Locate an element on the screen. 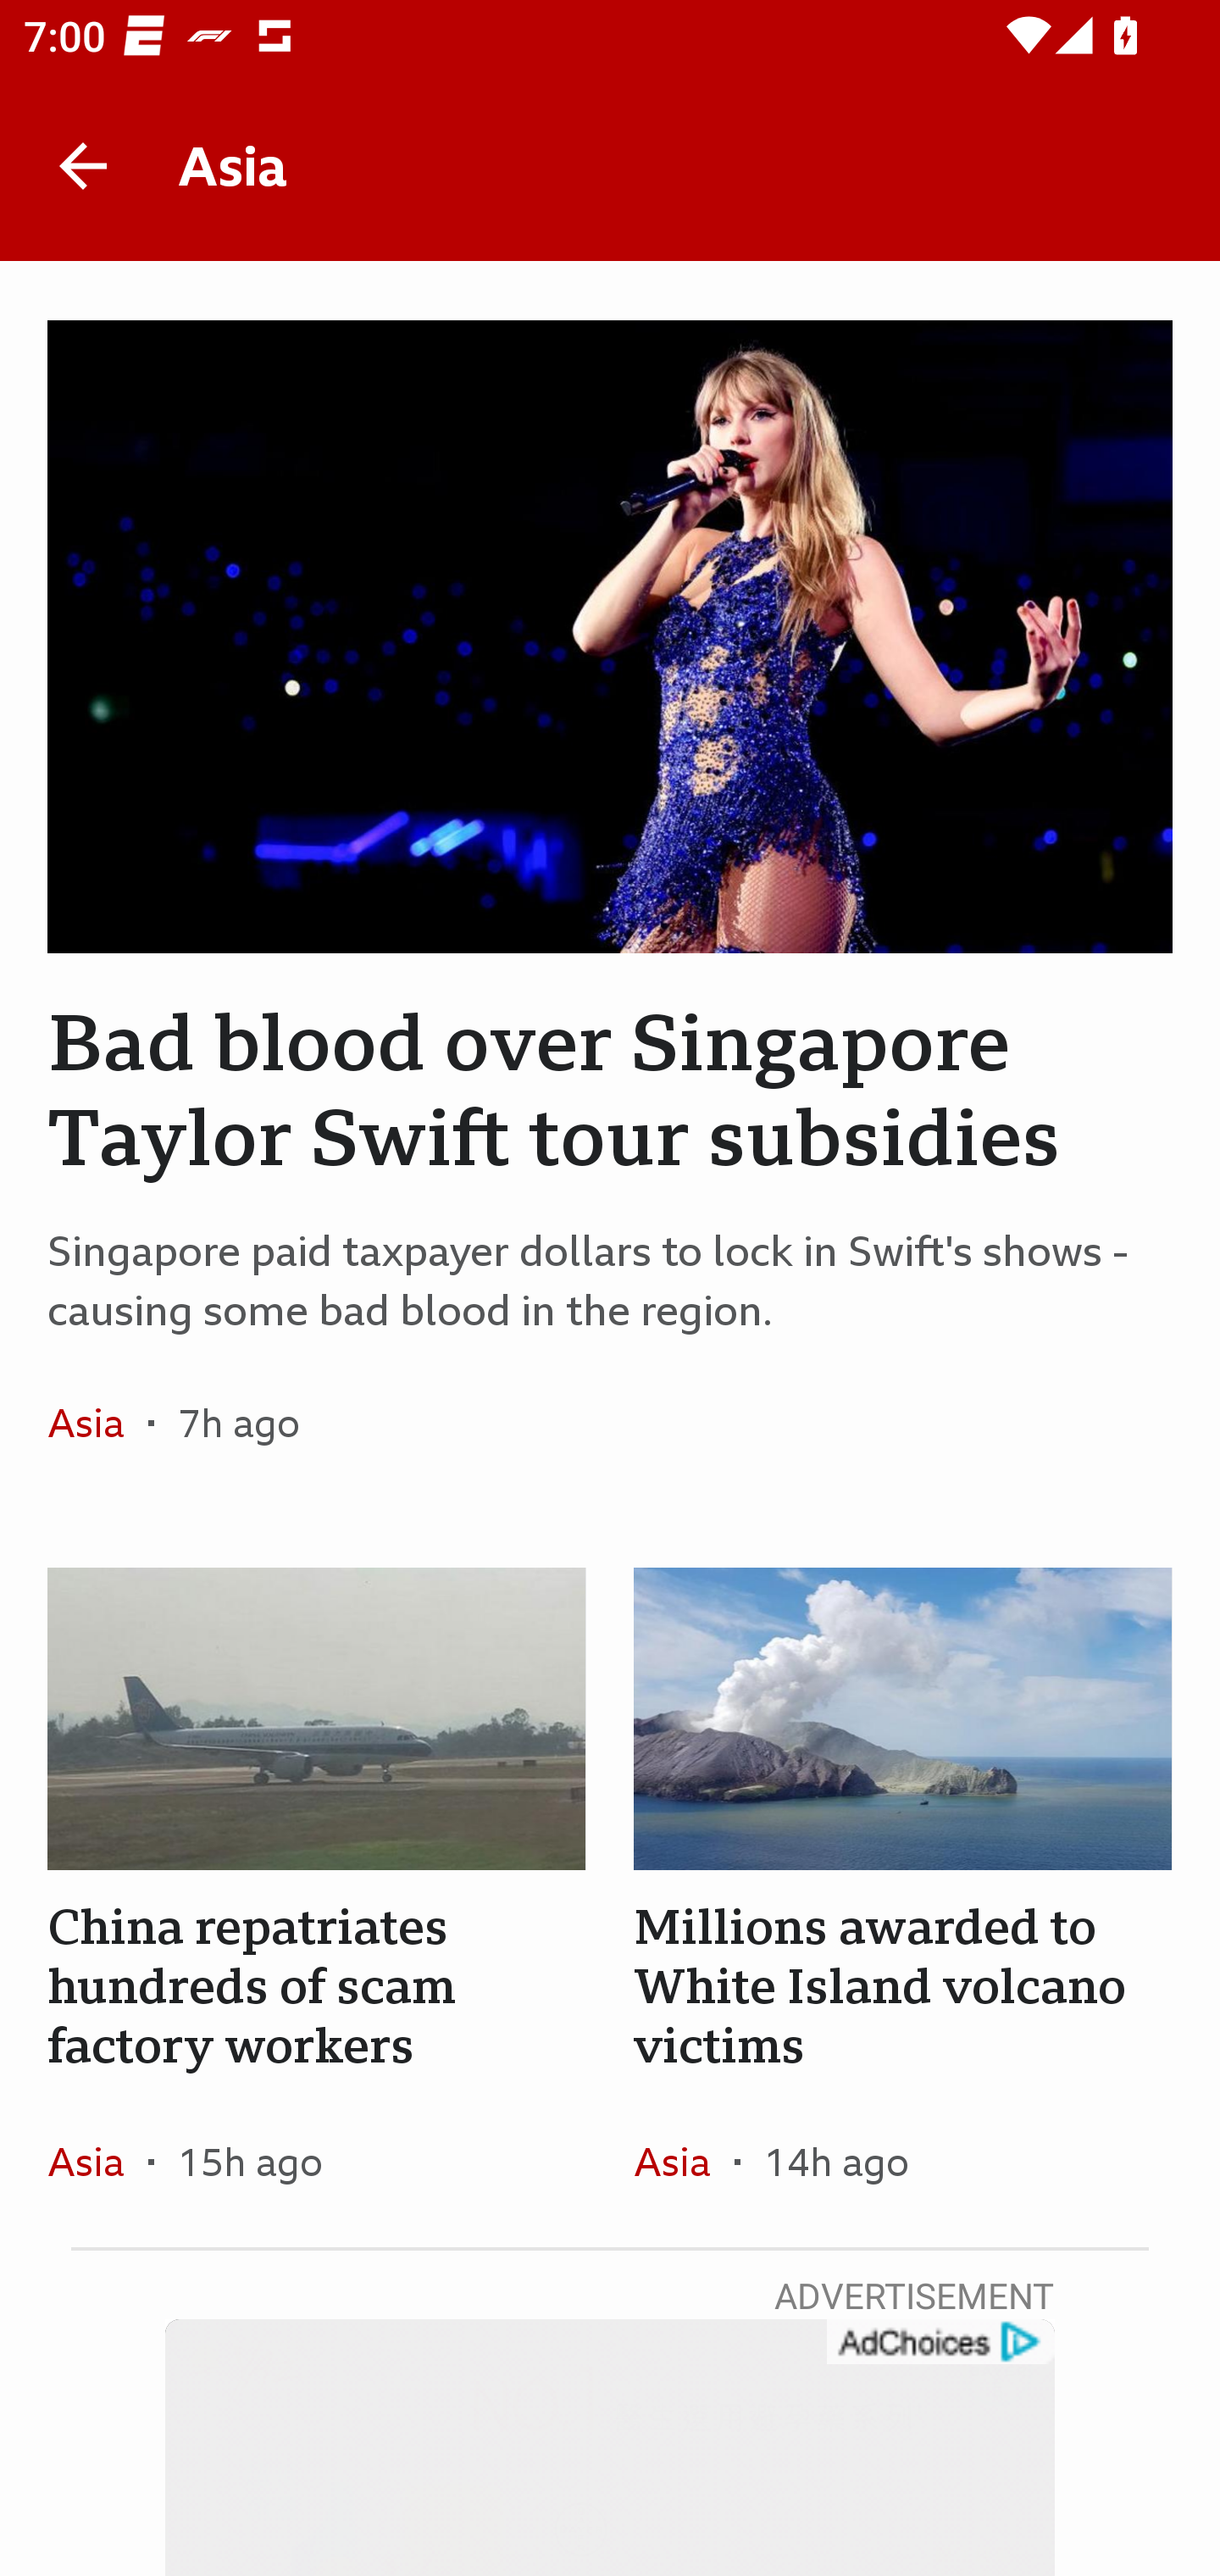 The height and width of the screenshot is (2576, 1220). Video Player get?name=admarker-full-tl   is located at coordinates (610, 2447).